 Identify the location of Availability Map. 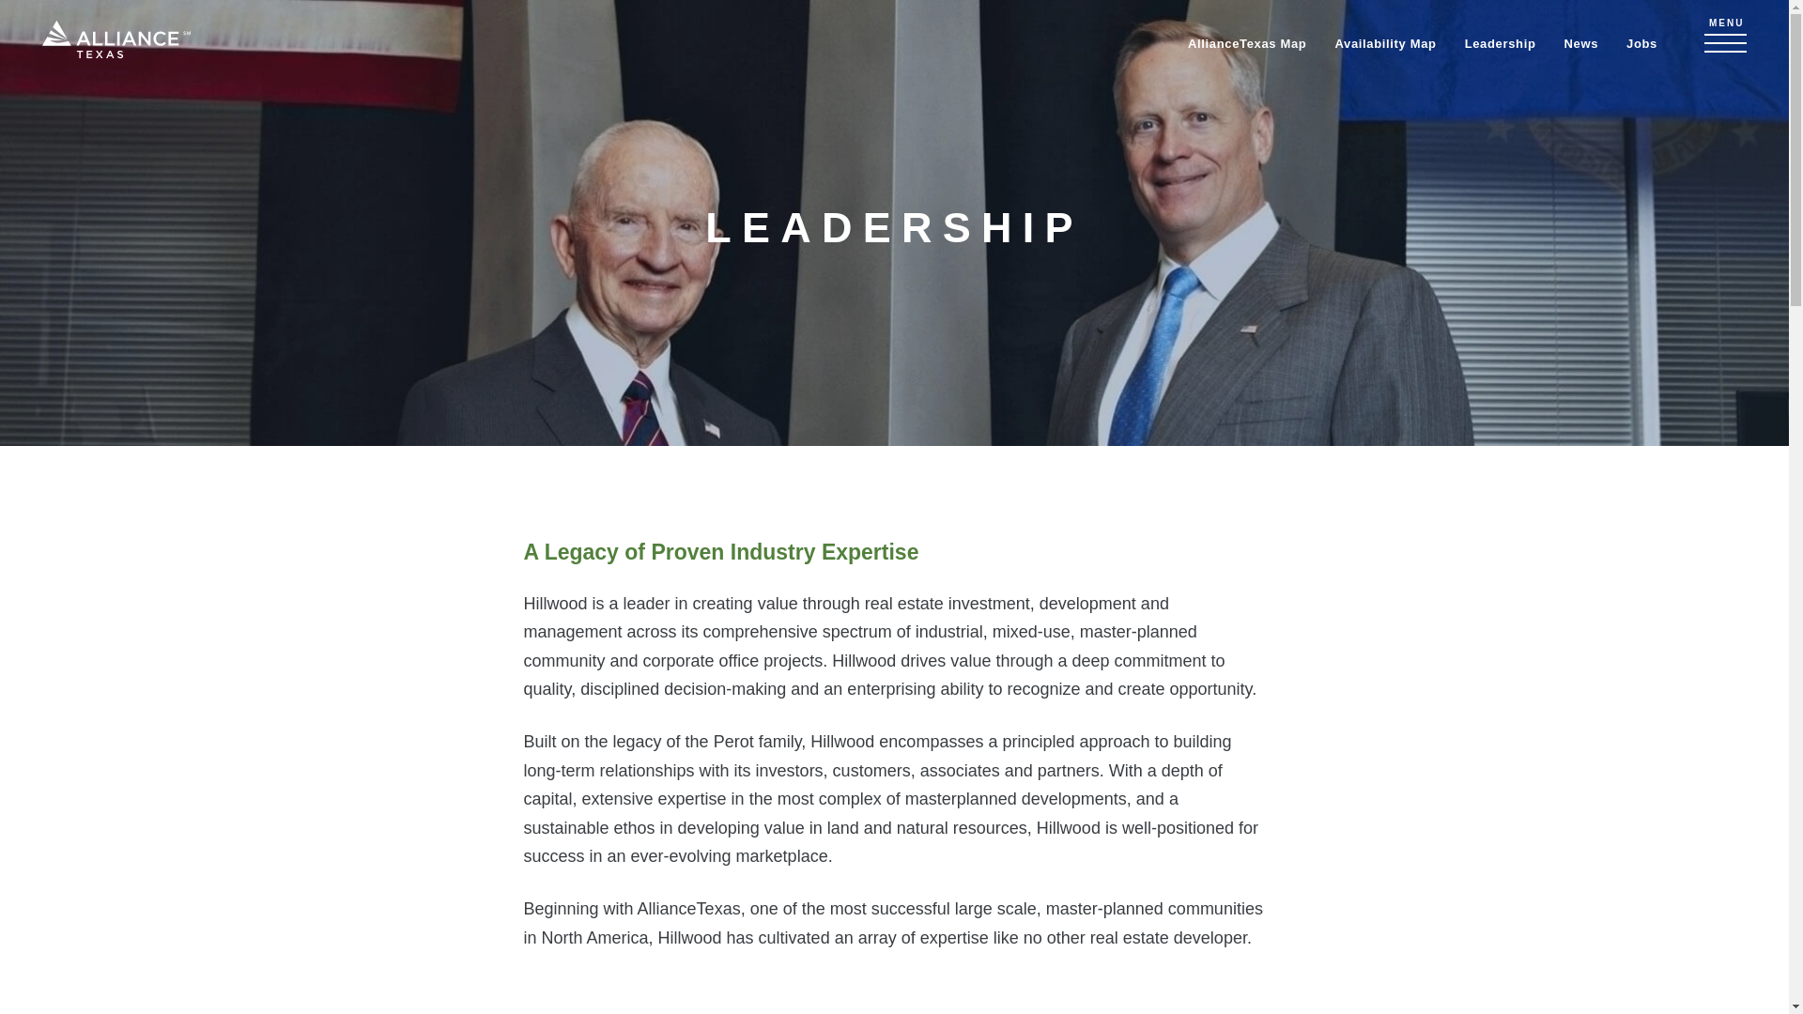
(1384, 41).